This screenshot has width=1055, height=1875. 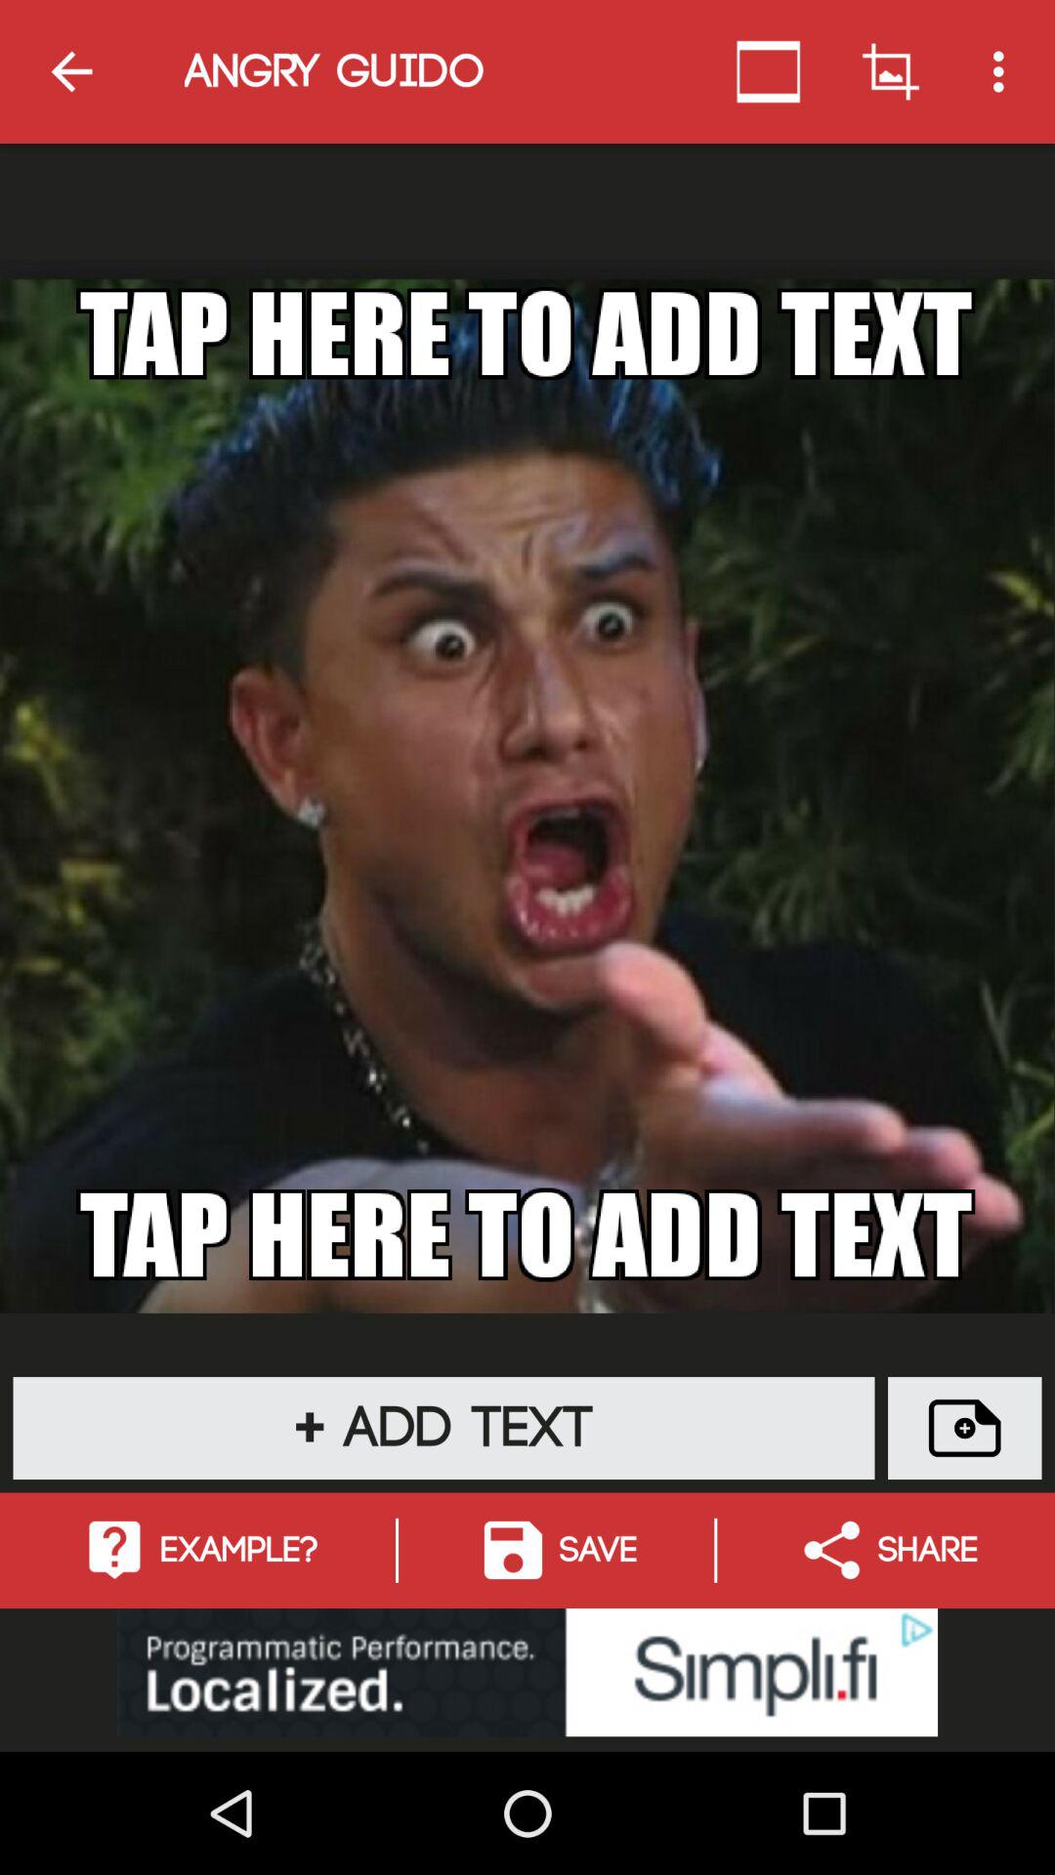 I want to click on advertisement, so click(x=527, y=1672).